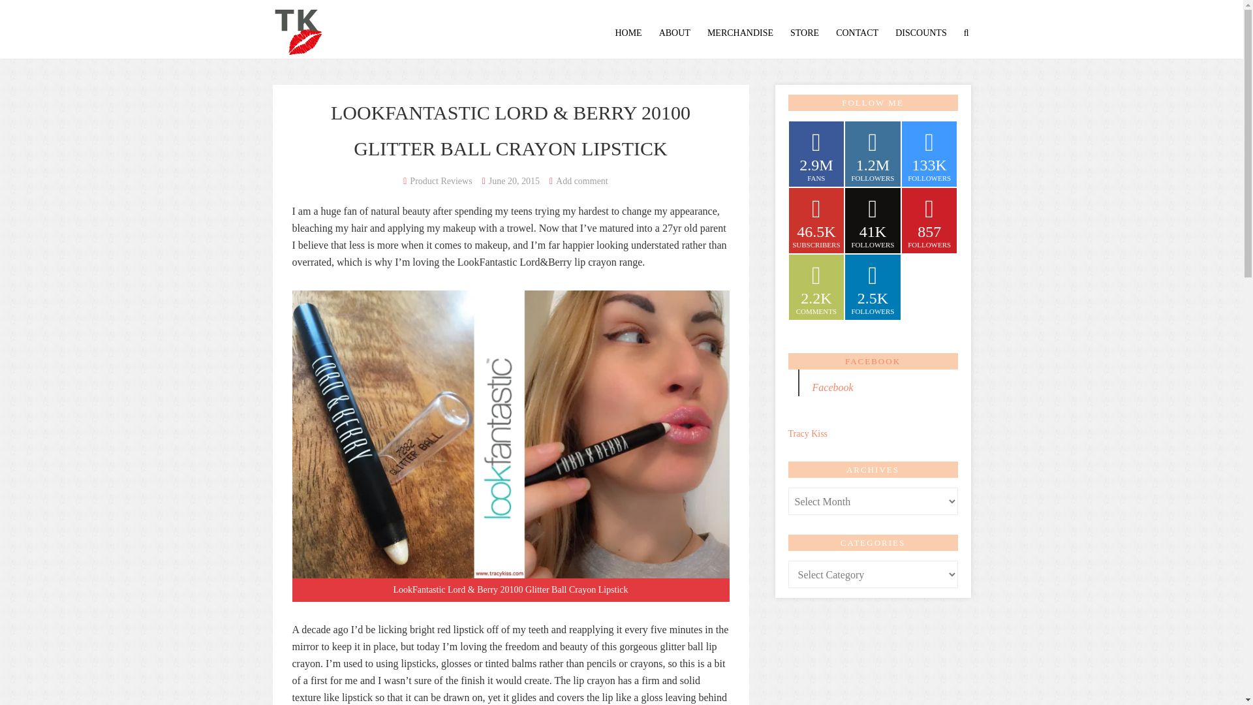 Image resolution: width=1253 pixels, height=705 pixels. I want to click on MERCHANDISE, so click(740, 33).